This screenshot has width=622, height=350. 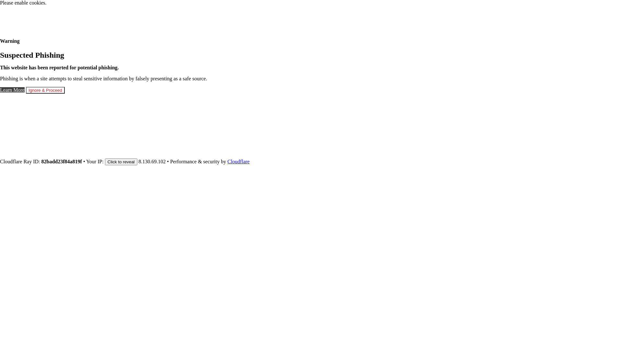 I want to click on Learn More, so click(x=12, y=90).